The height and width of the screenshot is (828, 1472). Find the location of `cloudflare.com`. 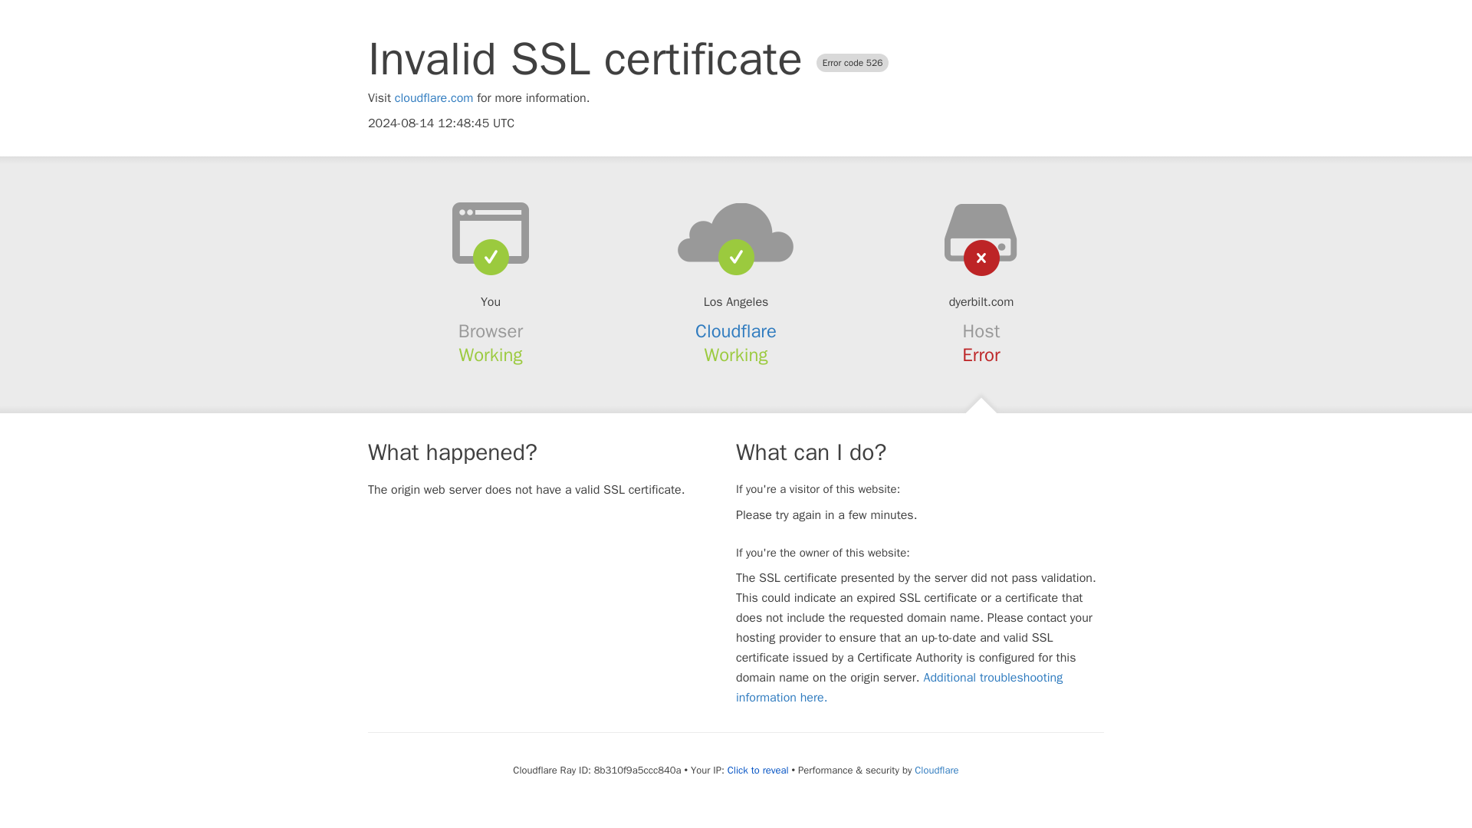

cloudflare.com is located at coordinates (434, 98).